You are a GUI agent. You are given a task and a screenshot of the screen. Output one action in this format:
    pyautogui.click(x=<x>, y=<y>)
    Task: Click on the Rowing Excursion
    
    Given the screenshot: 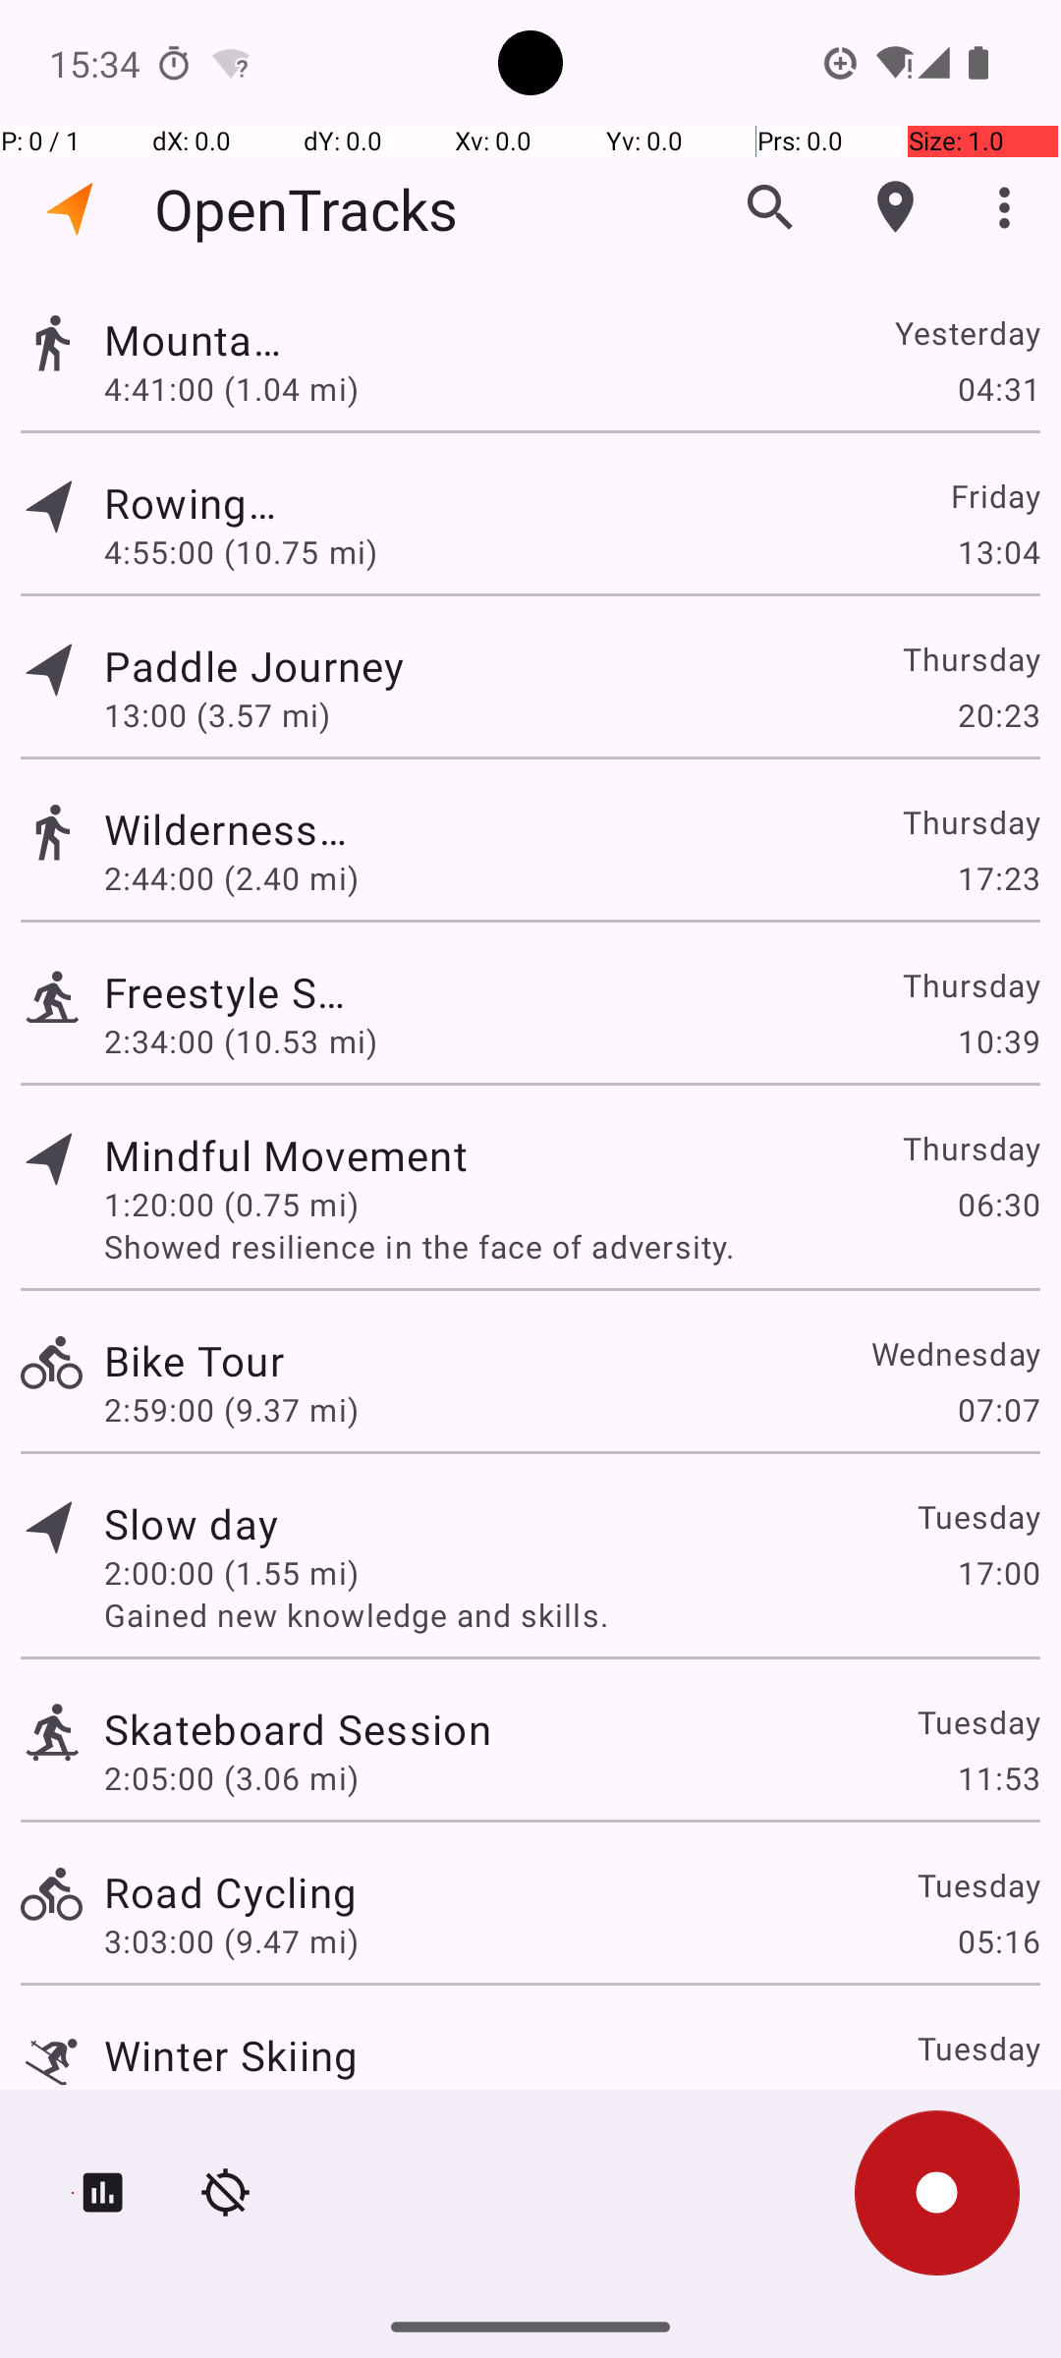 What is the action you would take?
    pyautogui.click(x=191, y=503)
    